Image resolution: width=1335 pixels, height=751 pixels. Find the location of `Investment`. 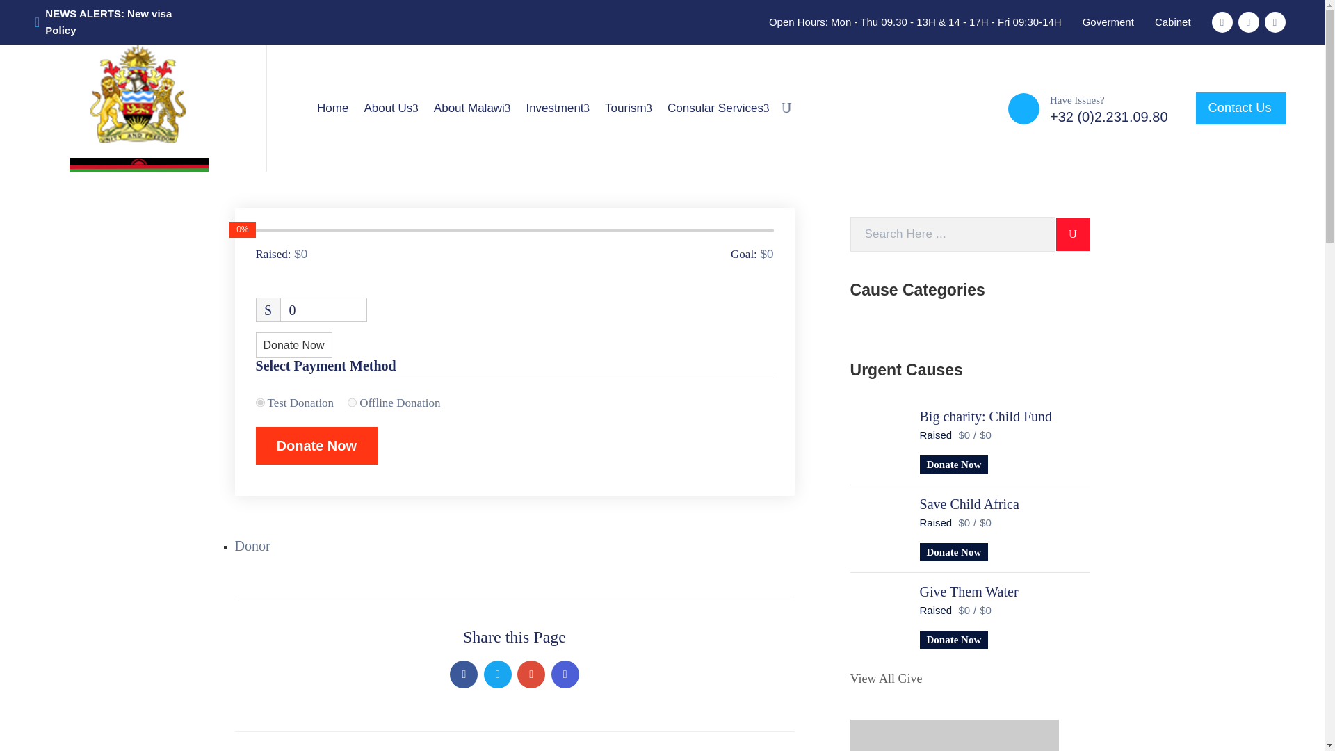

Investment is located at coordinates (557, 108).